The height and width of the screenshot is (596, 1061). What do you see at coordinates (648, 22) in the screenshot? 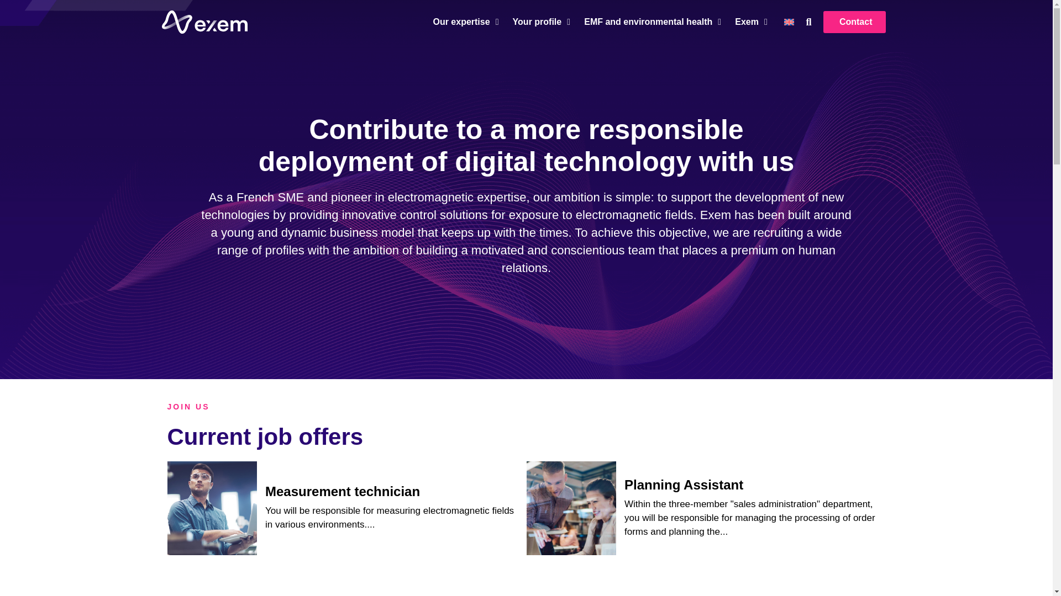
I see `EMF and environmental health` at bounding box center [648, 22].